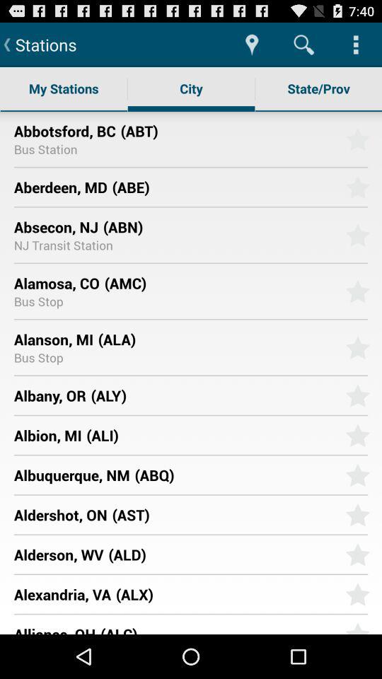 This screenshot has height=679, width=382. Describe the element at coordinates (62, 594) in the screenshot. I see `turn on the item next to (alx) icon` at that location.